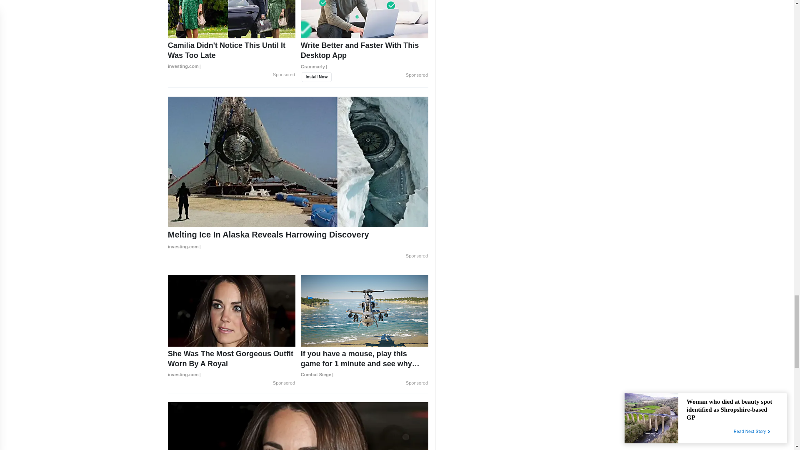 The image size is (800, 450). Describe the element at coordinates (232, 56) in the screenshot. I see `Camilia Didn't Notice This Until It Was Too Late` at that location.